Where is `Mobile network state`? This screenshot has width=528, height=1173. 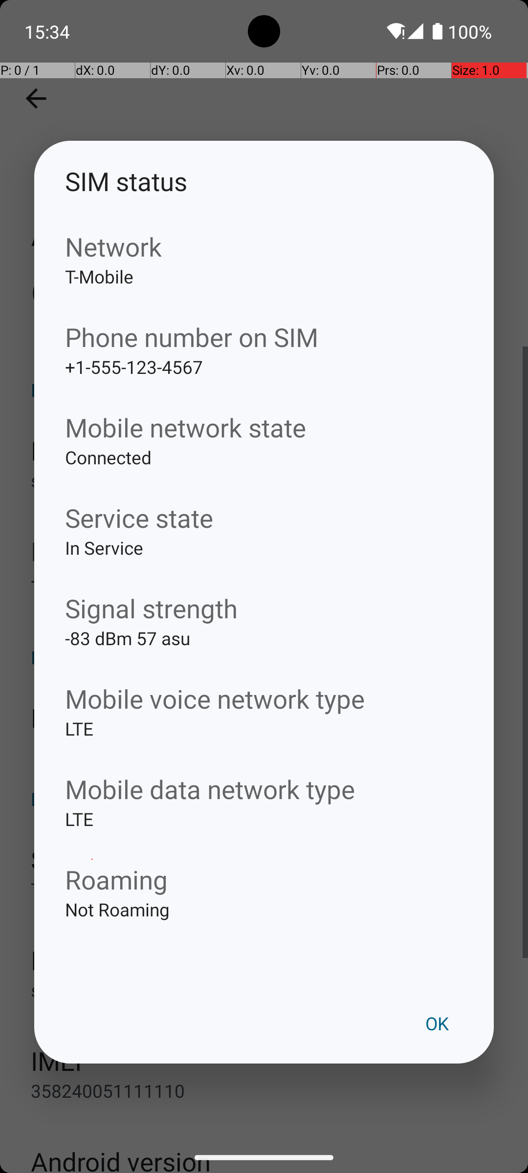 Mobile network state is located at coordinates (264, 427).